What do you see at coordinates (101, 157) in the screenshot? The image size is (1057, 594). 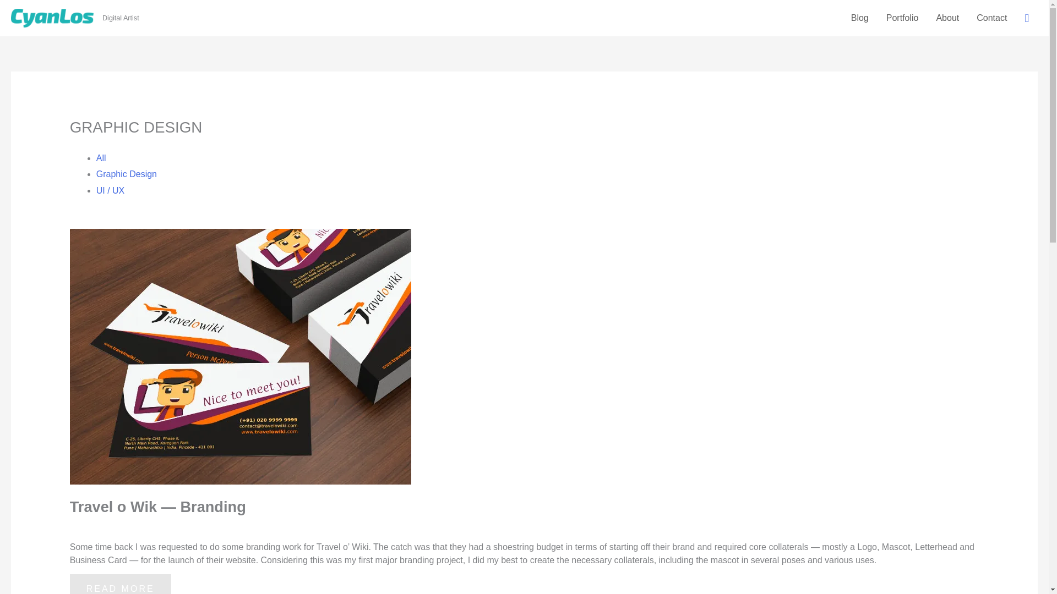 I see `All` at bounding box center [101, 157].